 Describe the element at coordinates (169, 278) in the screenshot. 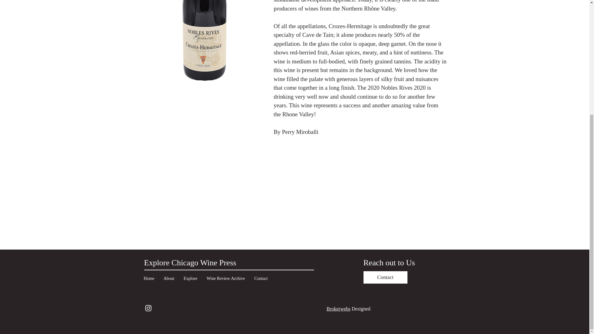

I see `About` at that location.